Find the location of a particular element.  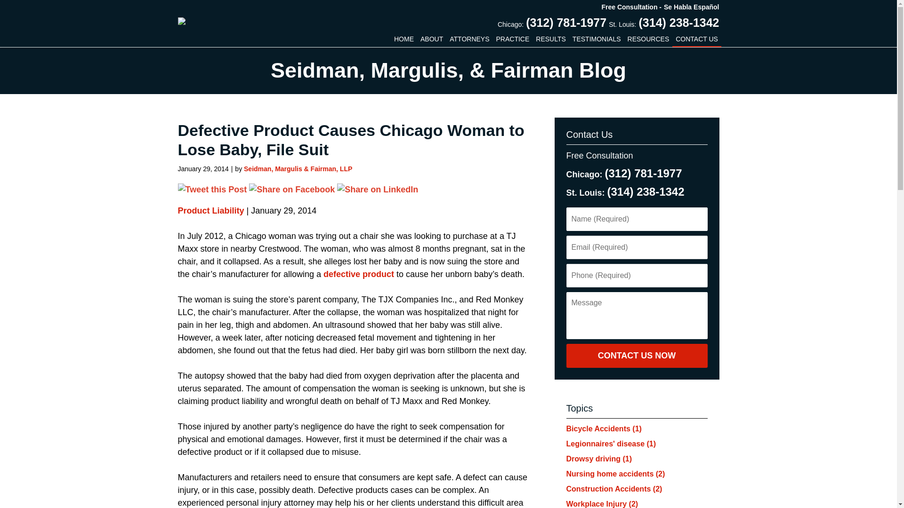

ABOUT is located at coordinates (431, 39).